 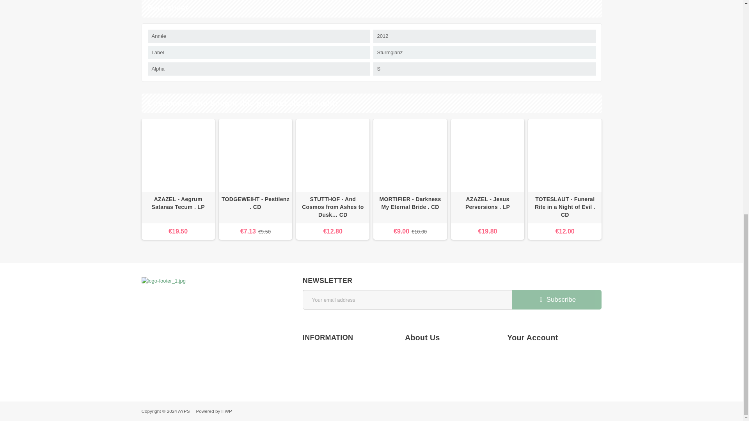 I want to click on MORTIFIER - Darkness My Eternal Bride . CD, so click(x=410, y=203).